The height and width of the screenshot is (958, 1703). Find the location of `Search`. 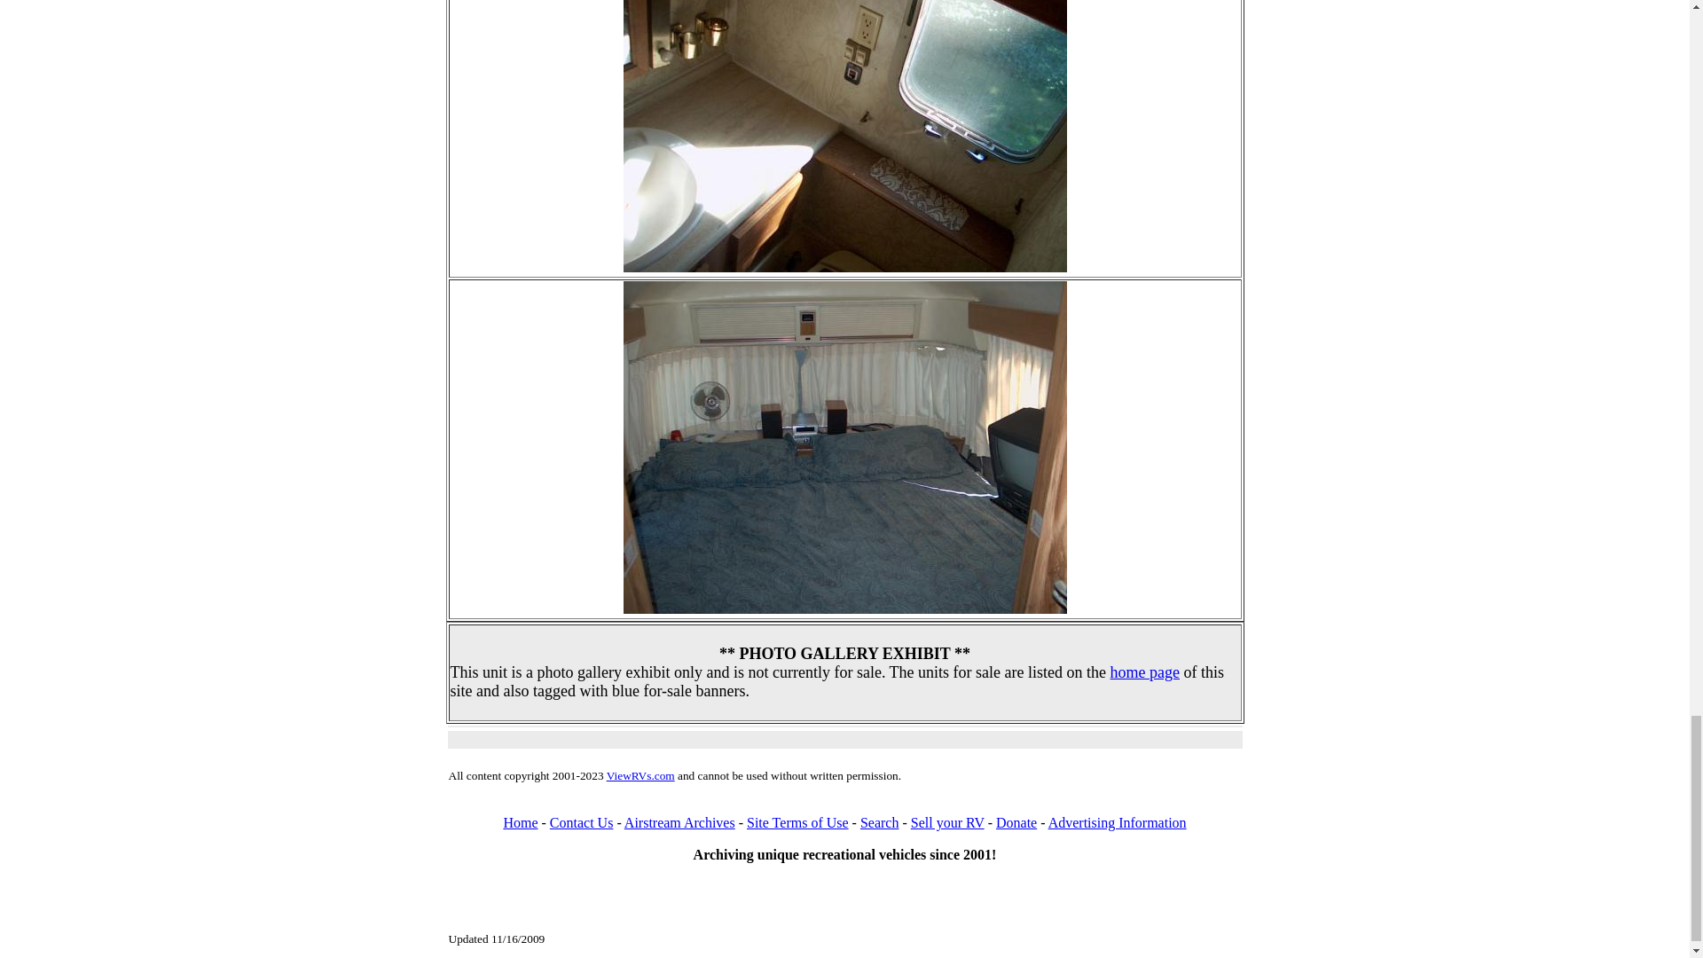

Search is located at coordinates (879, 823).